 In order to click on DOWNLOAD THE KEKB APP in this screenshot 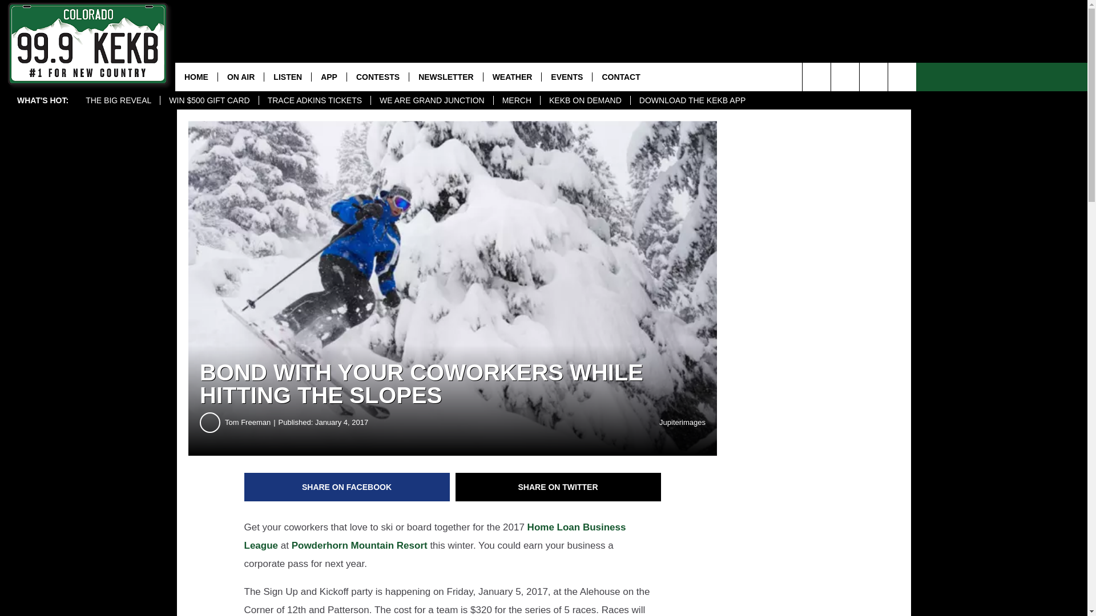, I will do `click(692, 100)`.